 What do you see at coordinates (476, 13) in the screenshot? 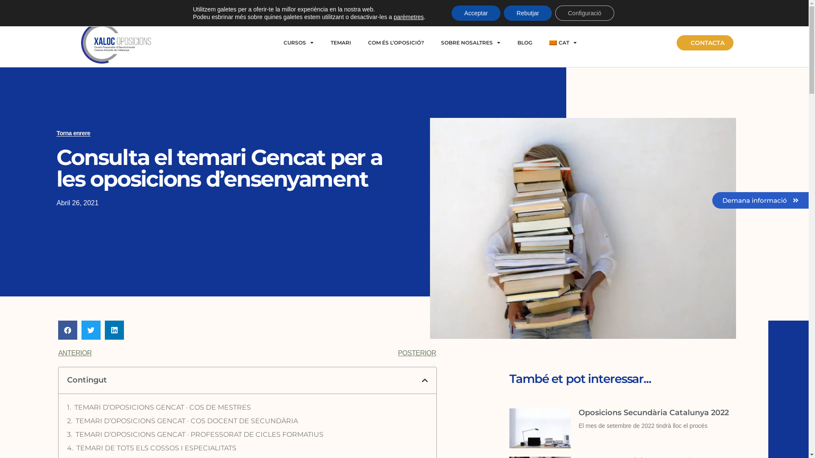
I see `Acceptar` at bounding box center [476, 13].